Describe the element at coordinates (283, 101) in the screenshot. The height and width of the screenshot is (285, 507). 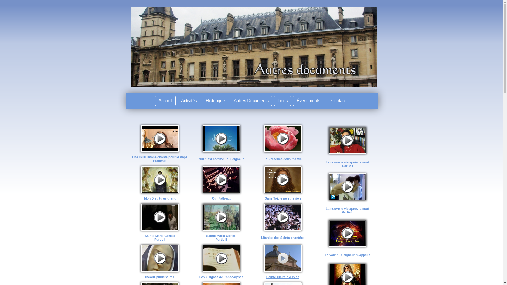
I see `Liens` at that location.